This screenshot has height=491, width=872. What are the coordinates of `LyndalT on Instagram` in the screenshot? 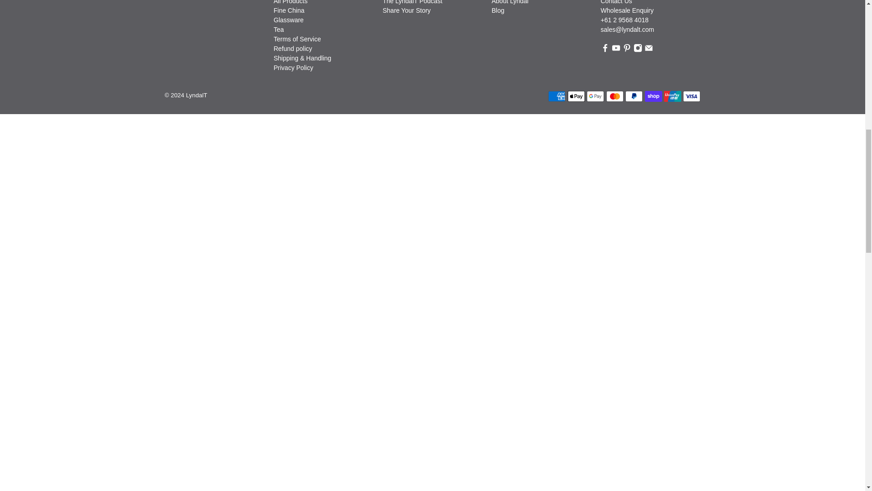 It's located at (638, 50).